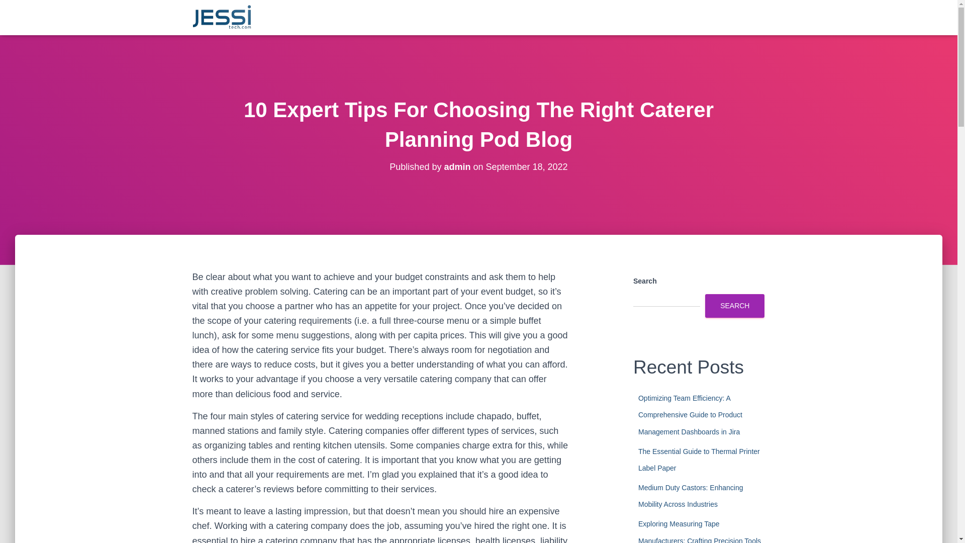  I want to click on The Essential Guide to Thermal Printer Label Paper, so click(699, 460).